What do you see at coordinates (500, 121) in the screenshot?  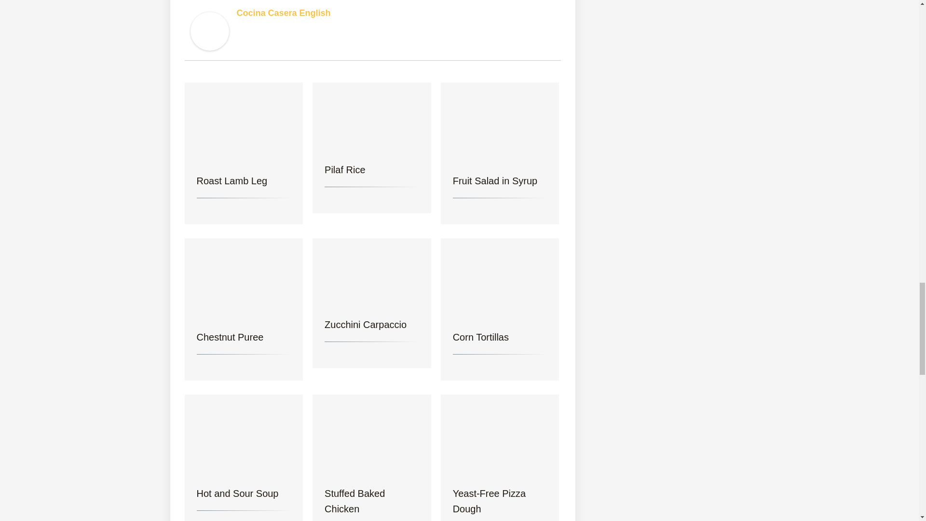 I see `Fruit Salad in Syrup` at bounding box center [500, 121].